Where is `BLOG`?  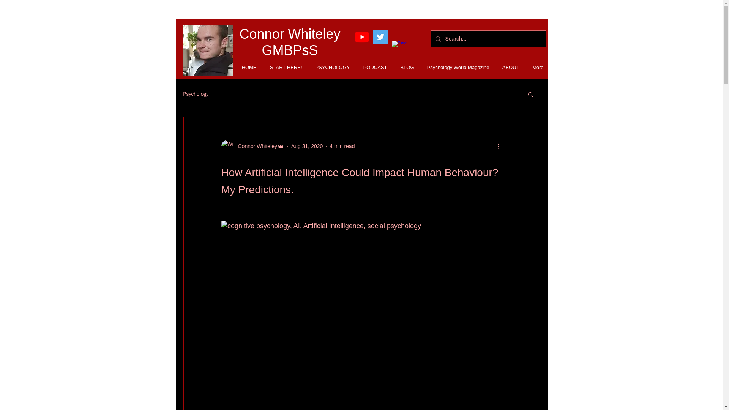
BLOG is located at coordinates (404, 68).